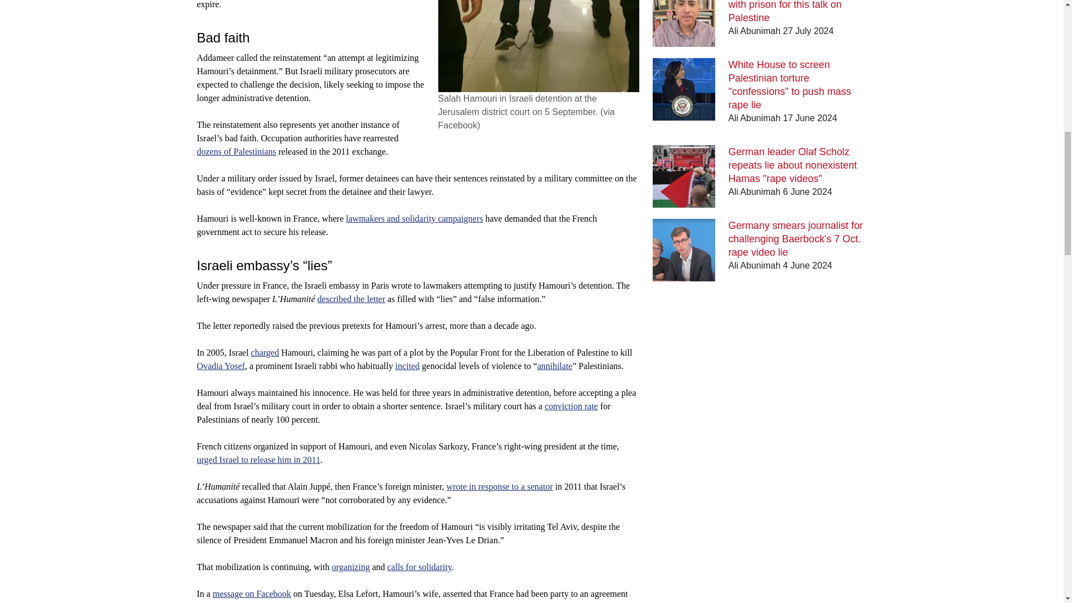 The width and height of the screenshot is (1072, 603). I want to click on organizing, so click(351, 566).